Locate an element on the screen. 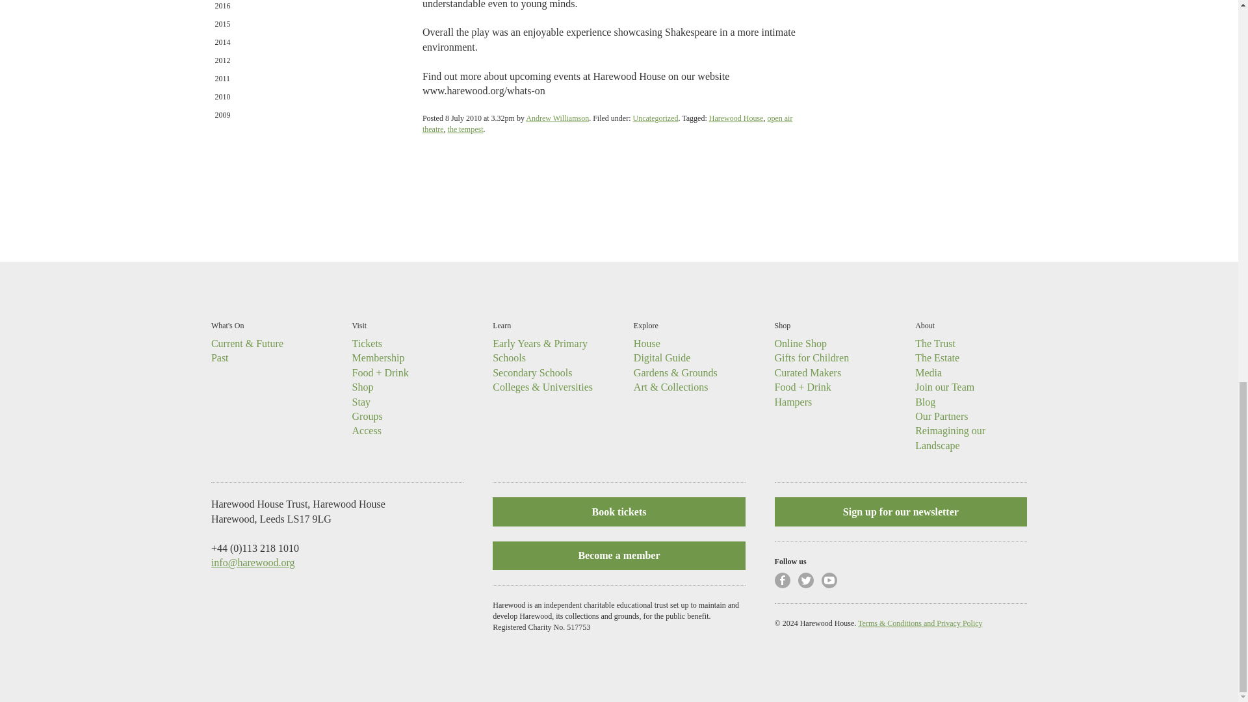 This screenshot has width=1248, height=702. Explore is located at coordinates (646, 325).